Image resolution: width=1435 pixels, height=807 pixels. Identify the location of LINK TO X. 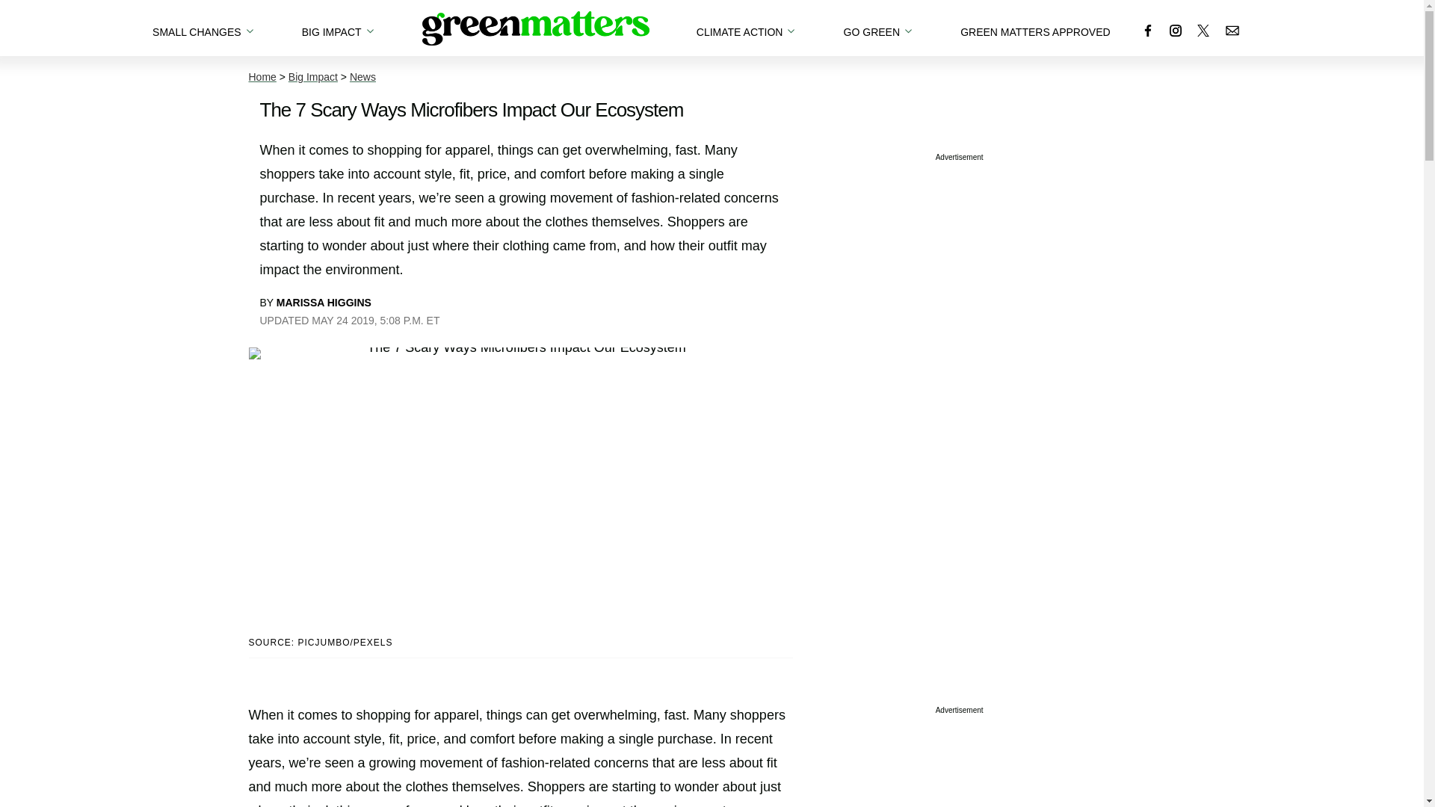
(1203, 27).